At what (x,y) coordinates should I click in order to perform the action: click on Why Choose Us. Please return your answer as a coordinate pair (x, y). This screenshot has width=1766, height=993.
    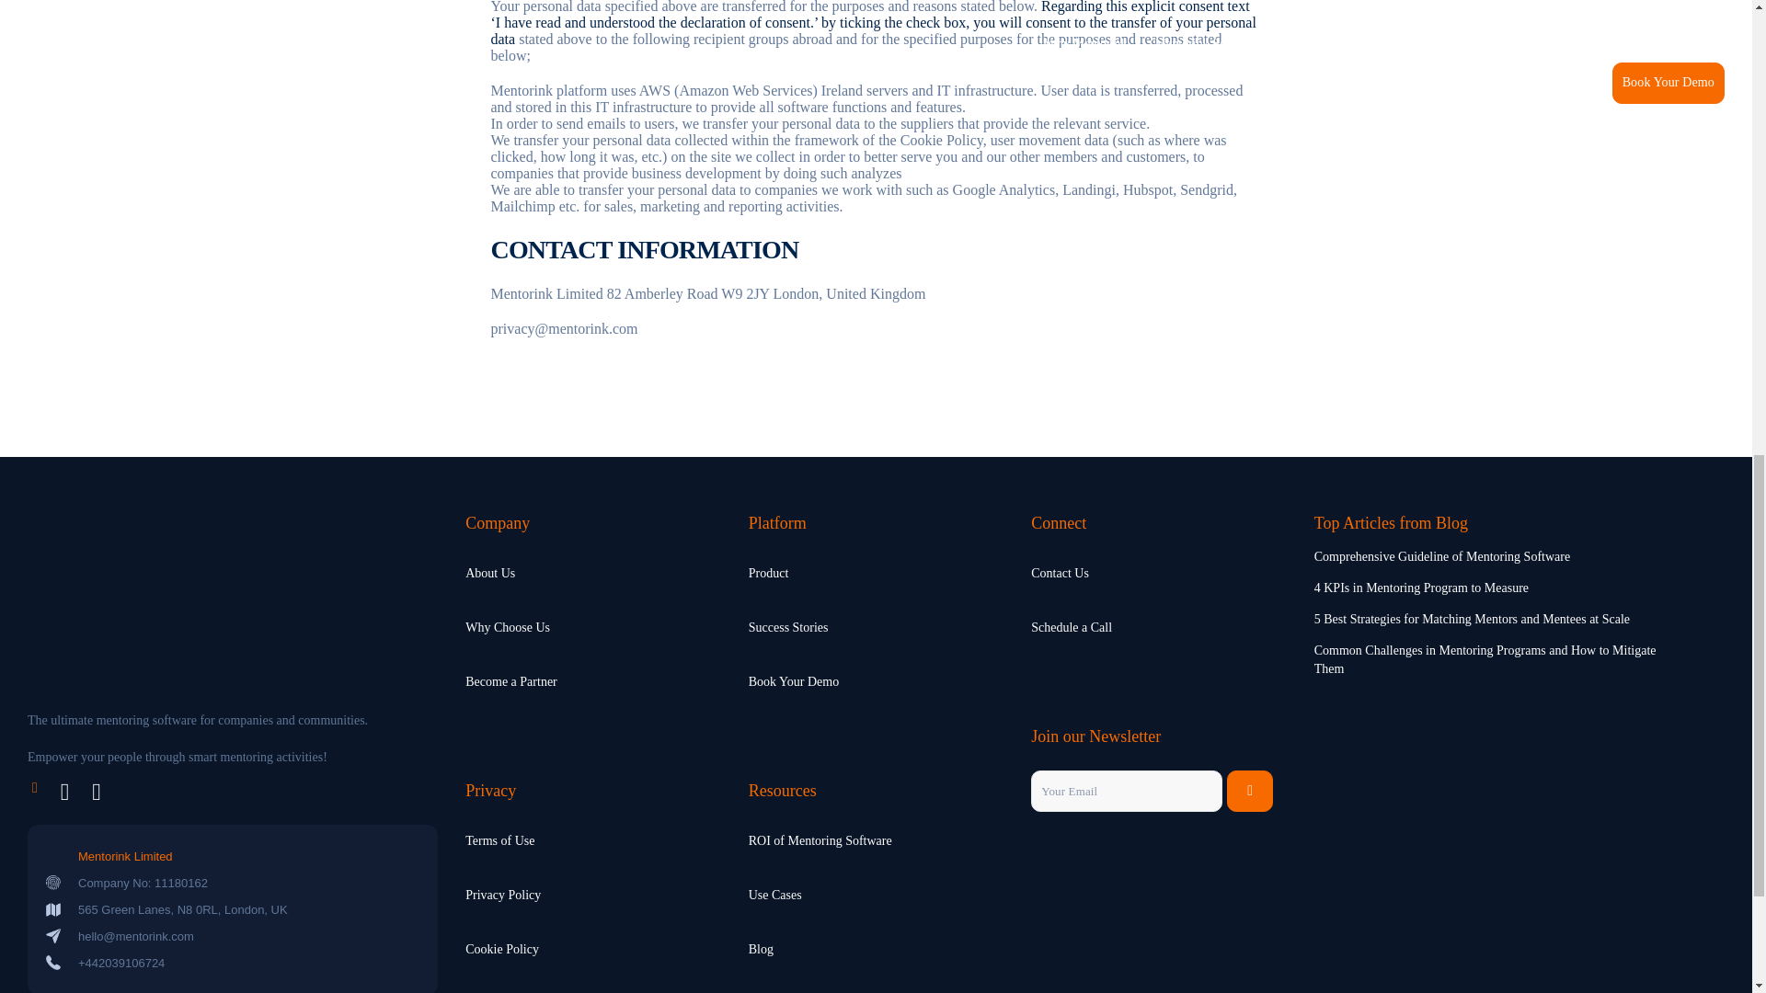
    Looking at the image, I should click on (508, 627).